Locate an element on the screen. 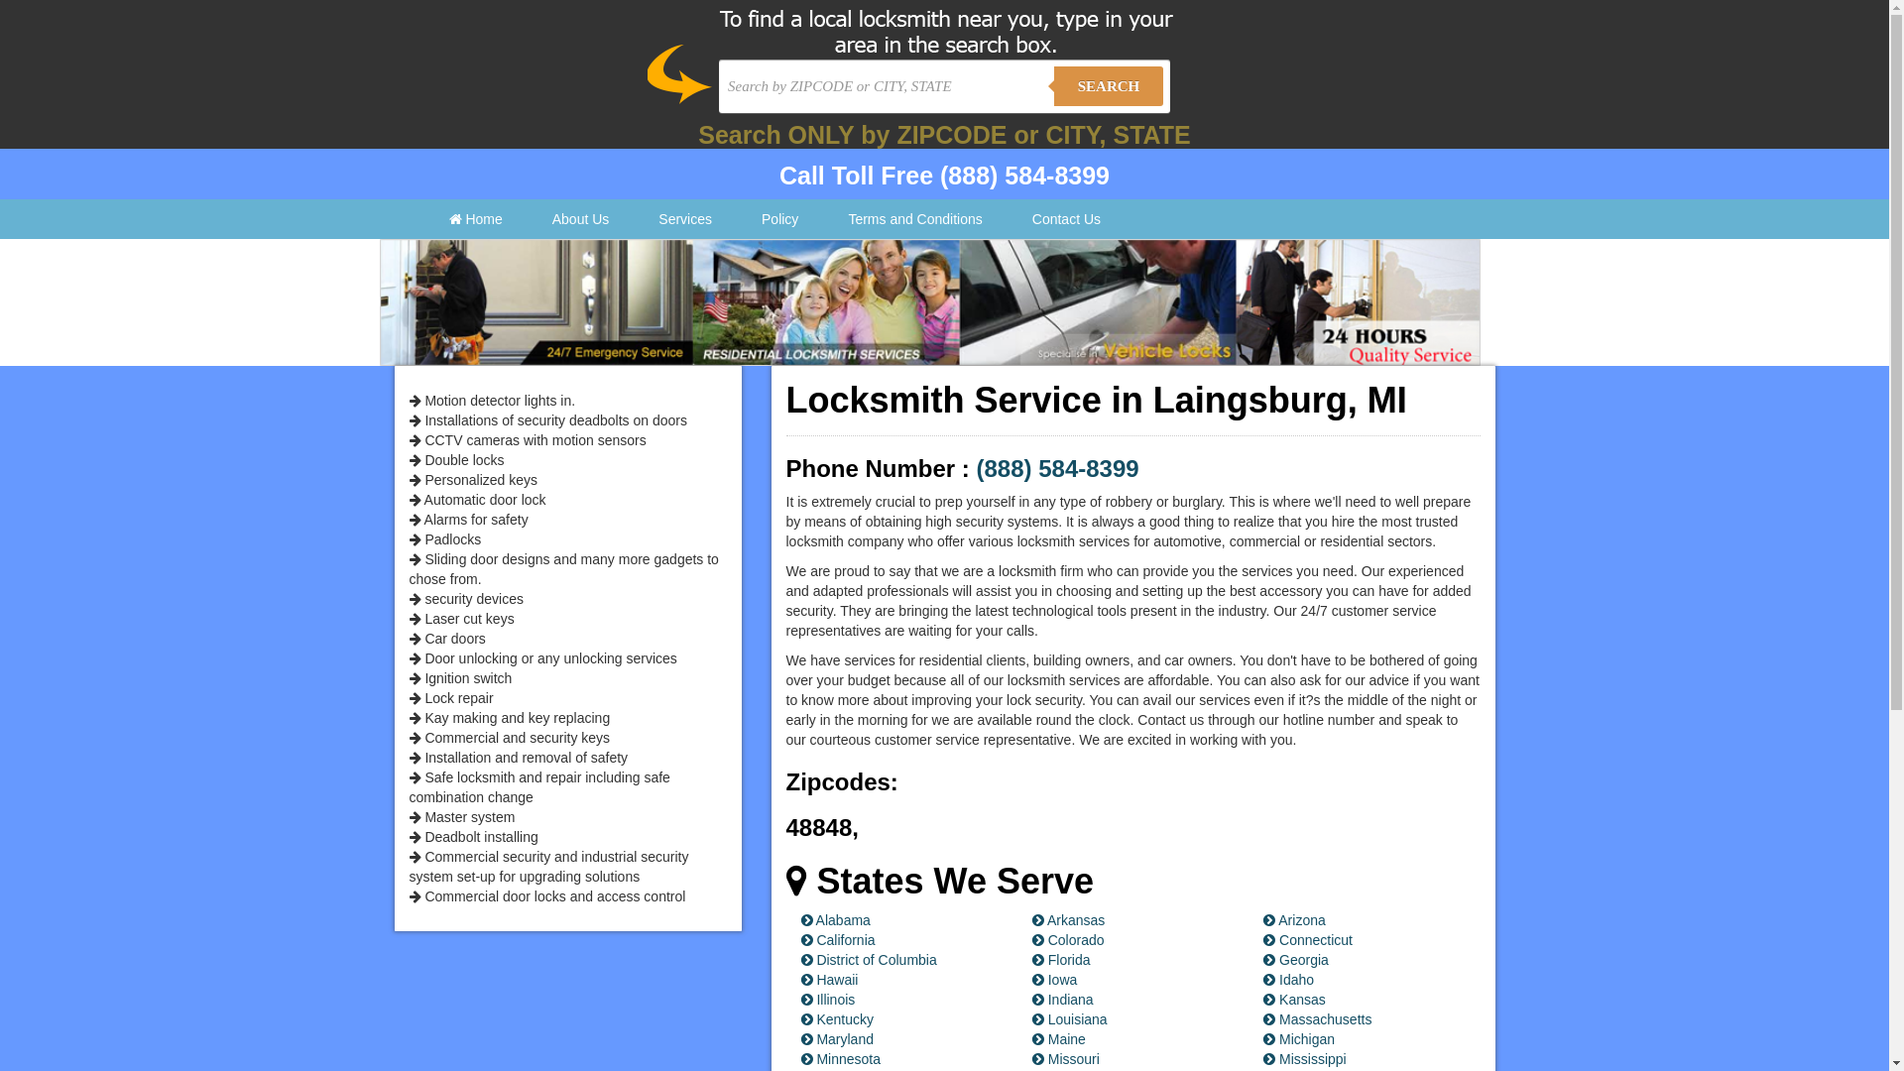 The image size is (1904, 1071). California is located at coordinates (839, 940).